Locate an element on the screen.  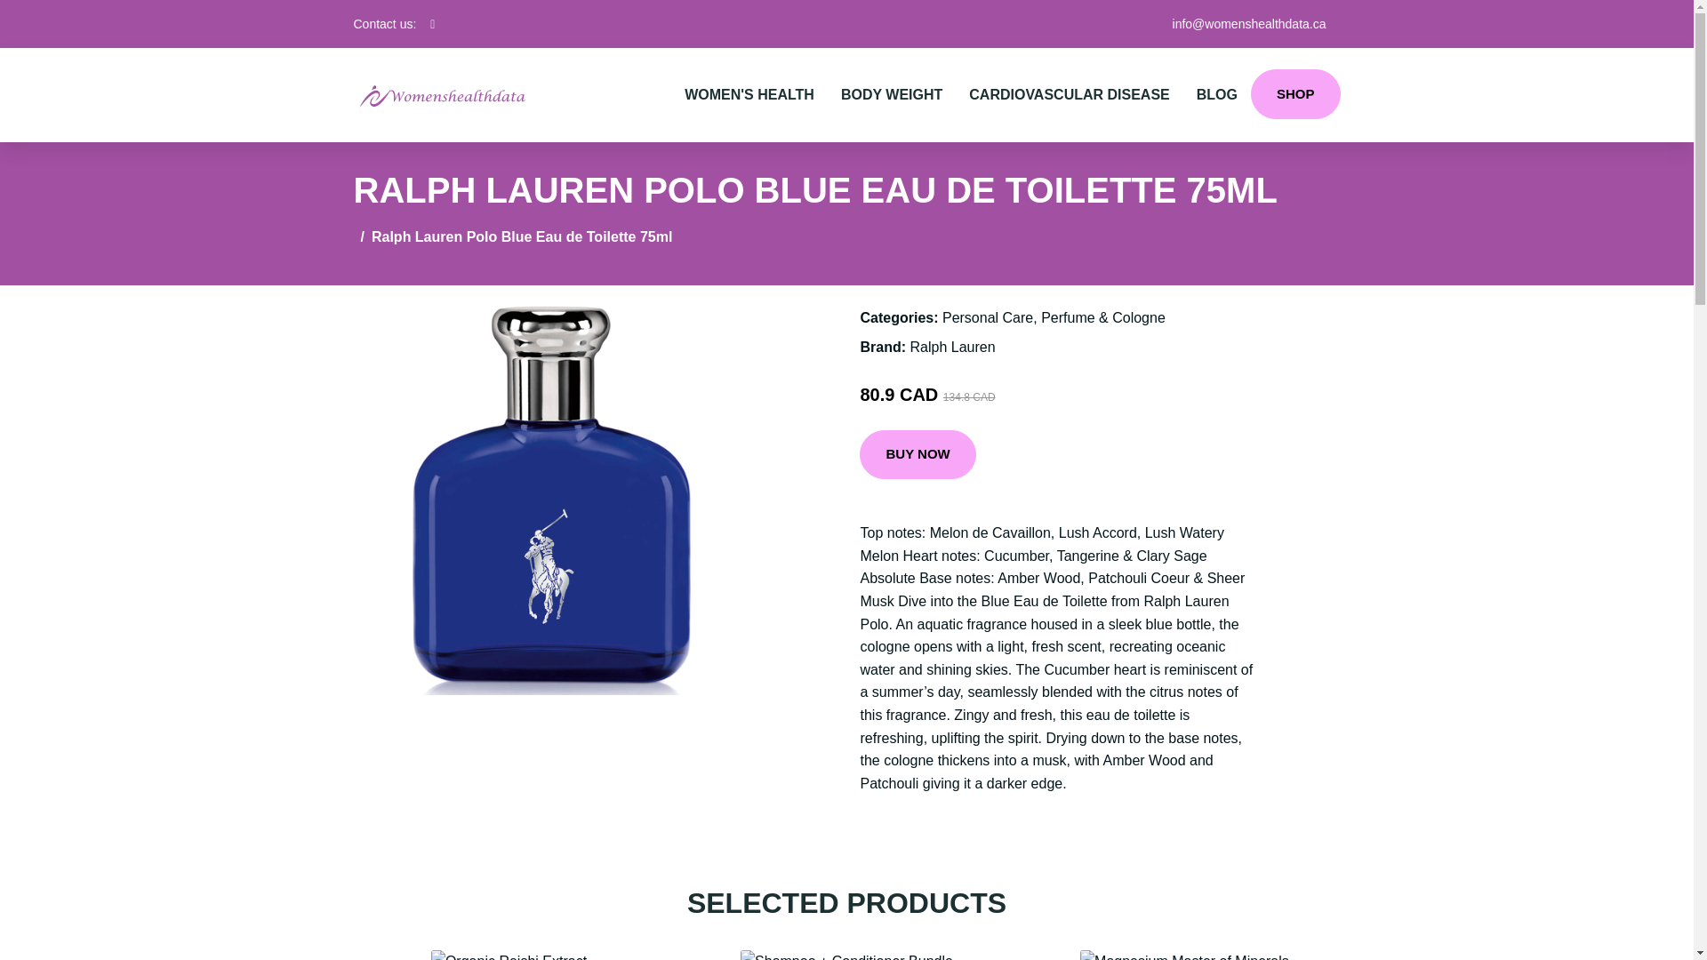
SHOP is located at coordinates (1295, 93).